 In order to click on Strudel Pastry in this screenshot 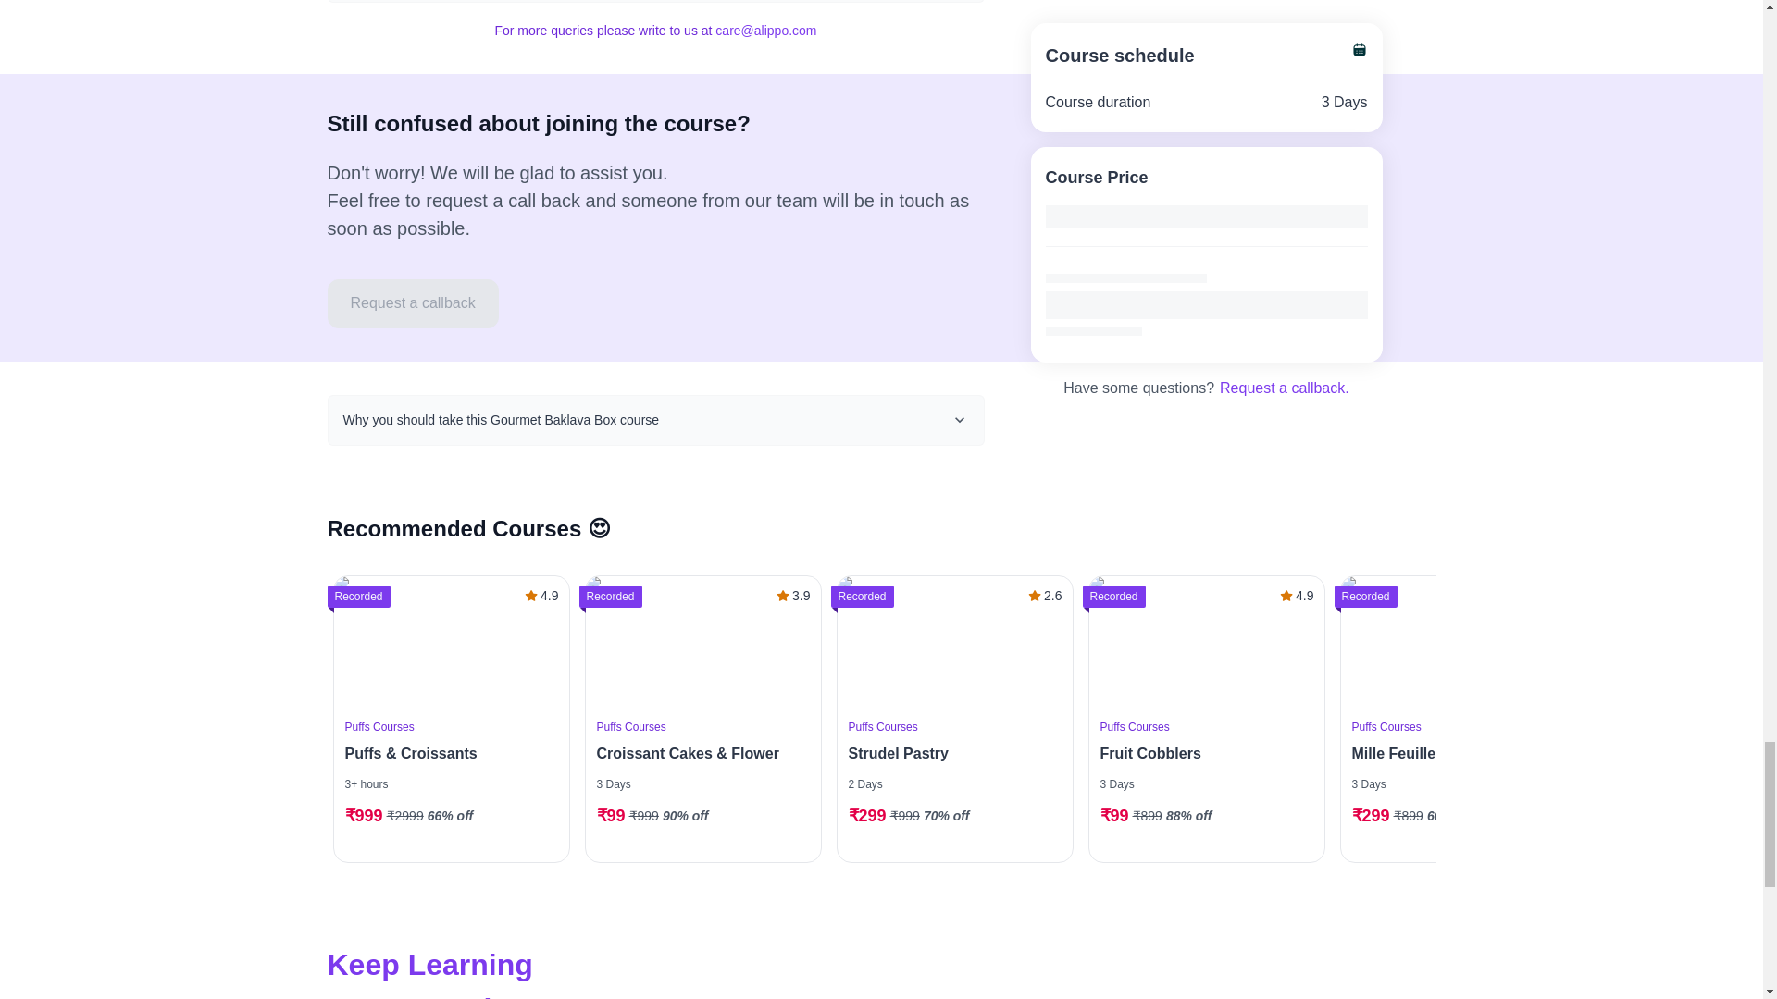, I will do `click(948, 754)`.